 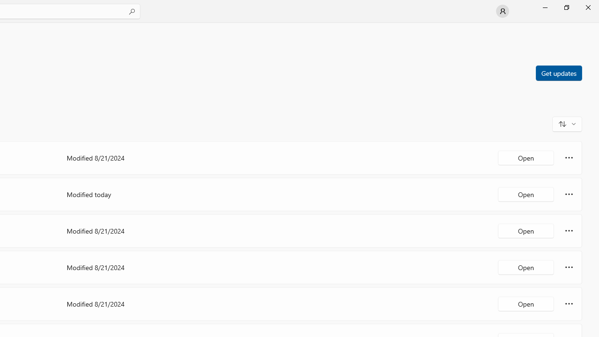 What do you see at coordinates (526, 303) in the screenshot?
I see `Open` at bounding box center [526, 303].